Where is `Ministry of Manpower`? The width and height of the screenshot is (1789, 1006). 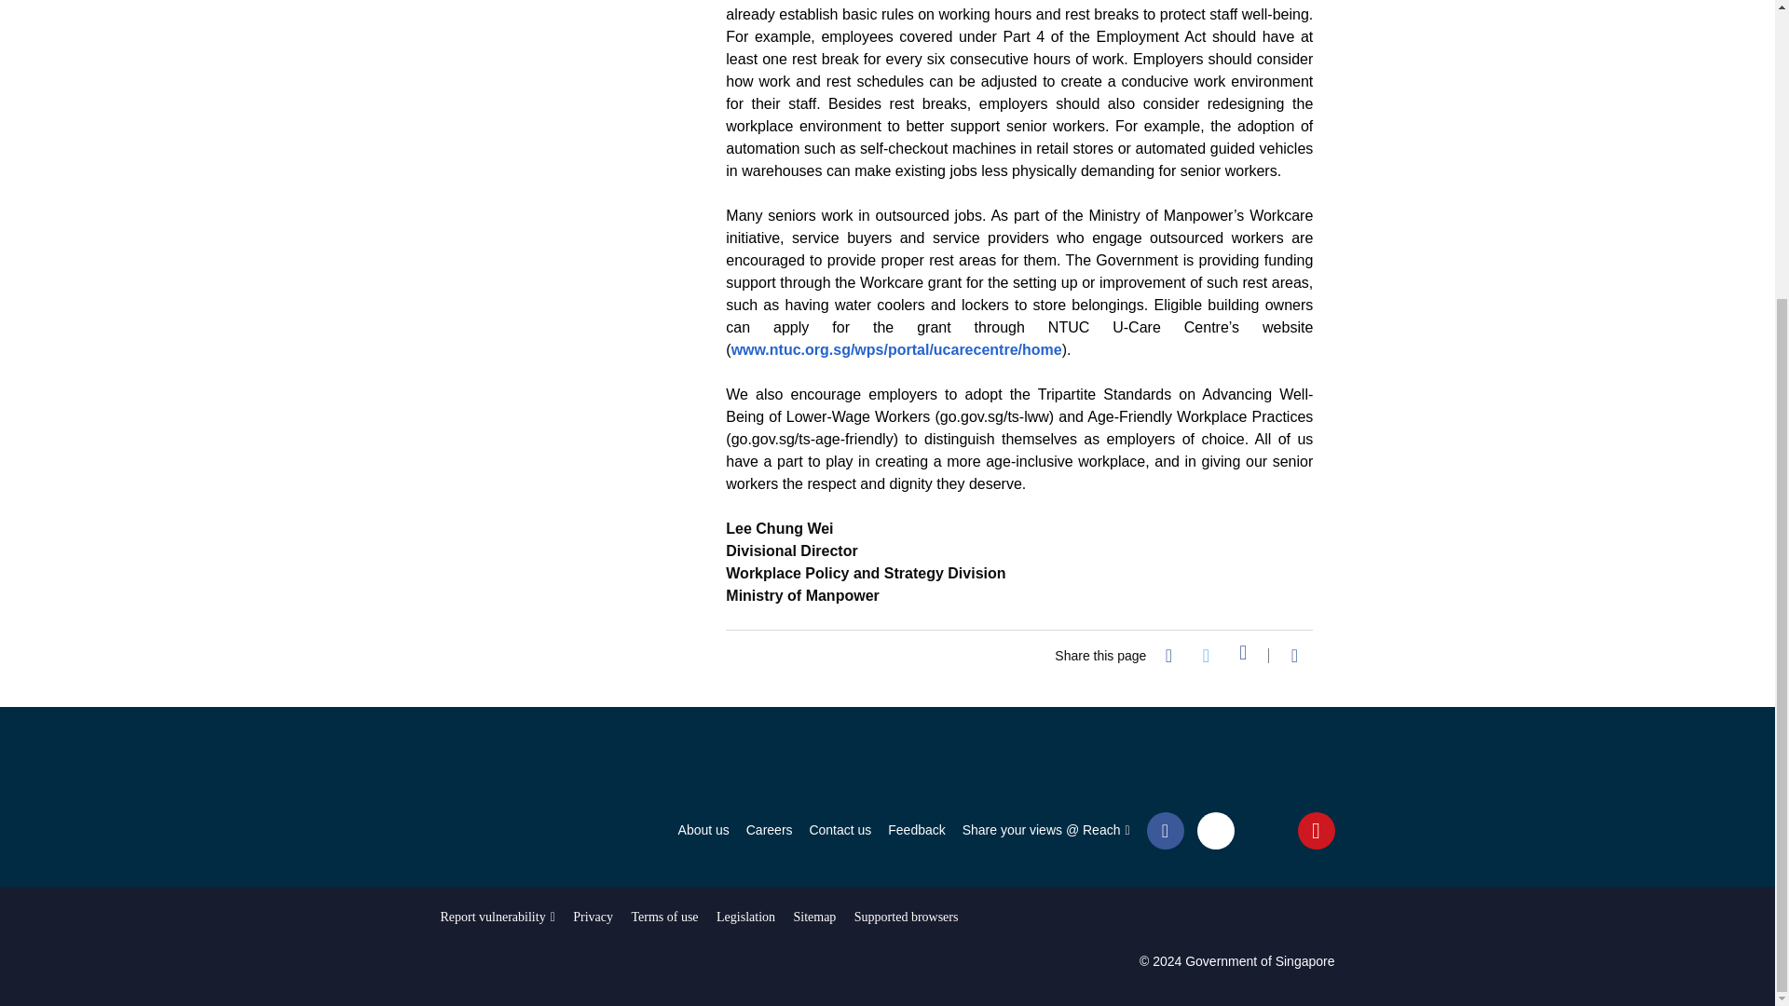
Ministry of Manpower is located at coordinates (508, 766).